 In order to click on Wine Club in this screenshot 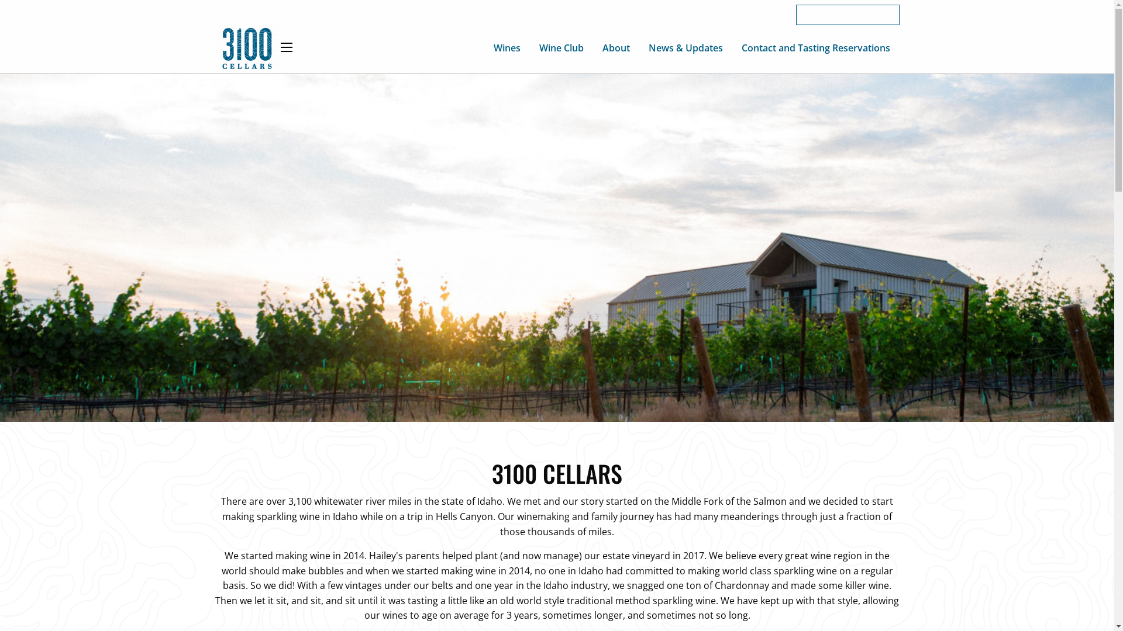, I will do `click(561, 48)`.